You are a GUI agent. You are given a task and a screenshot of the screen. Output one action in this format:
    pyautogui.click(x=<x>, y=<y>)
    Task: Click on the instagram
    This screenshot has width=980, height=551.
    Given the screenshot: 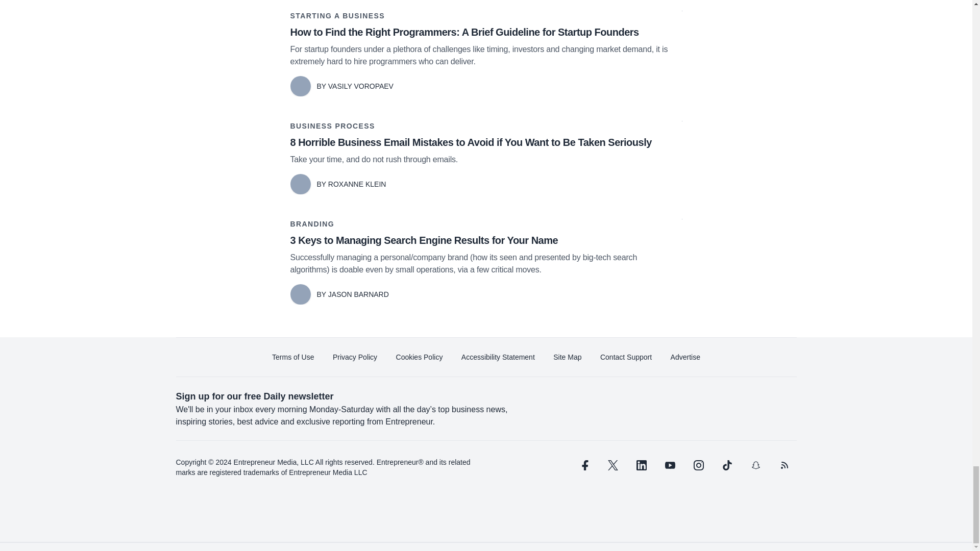 What is the action you would take?
    pyautogui.click(x=698, y=465)
    